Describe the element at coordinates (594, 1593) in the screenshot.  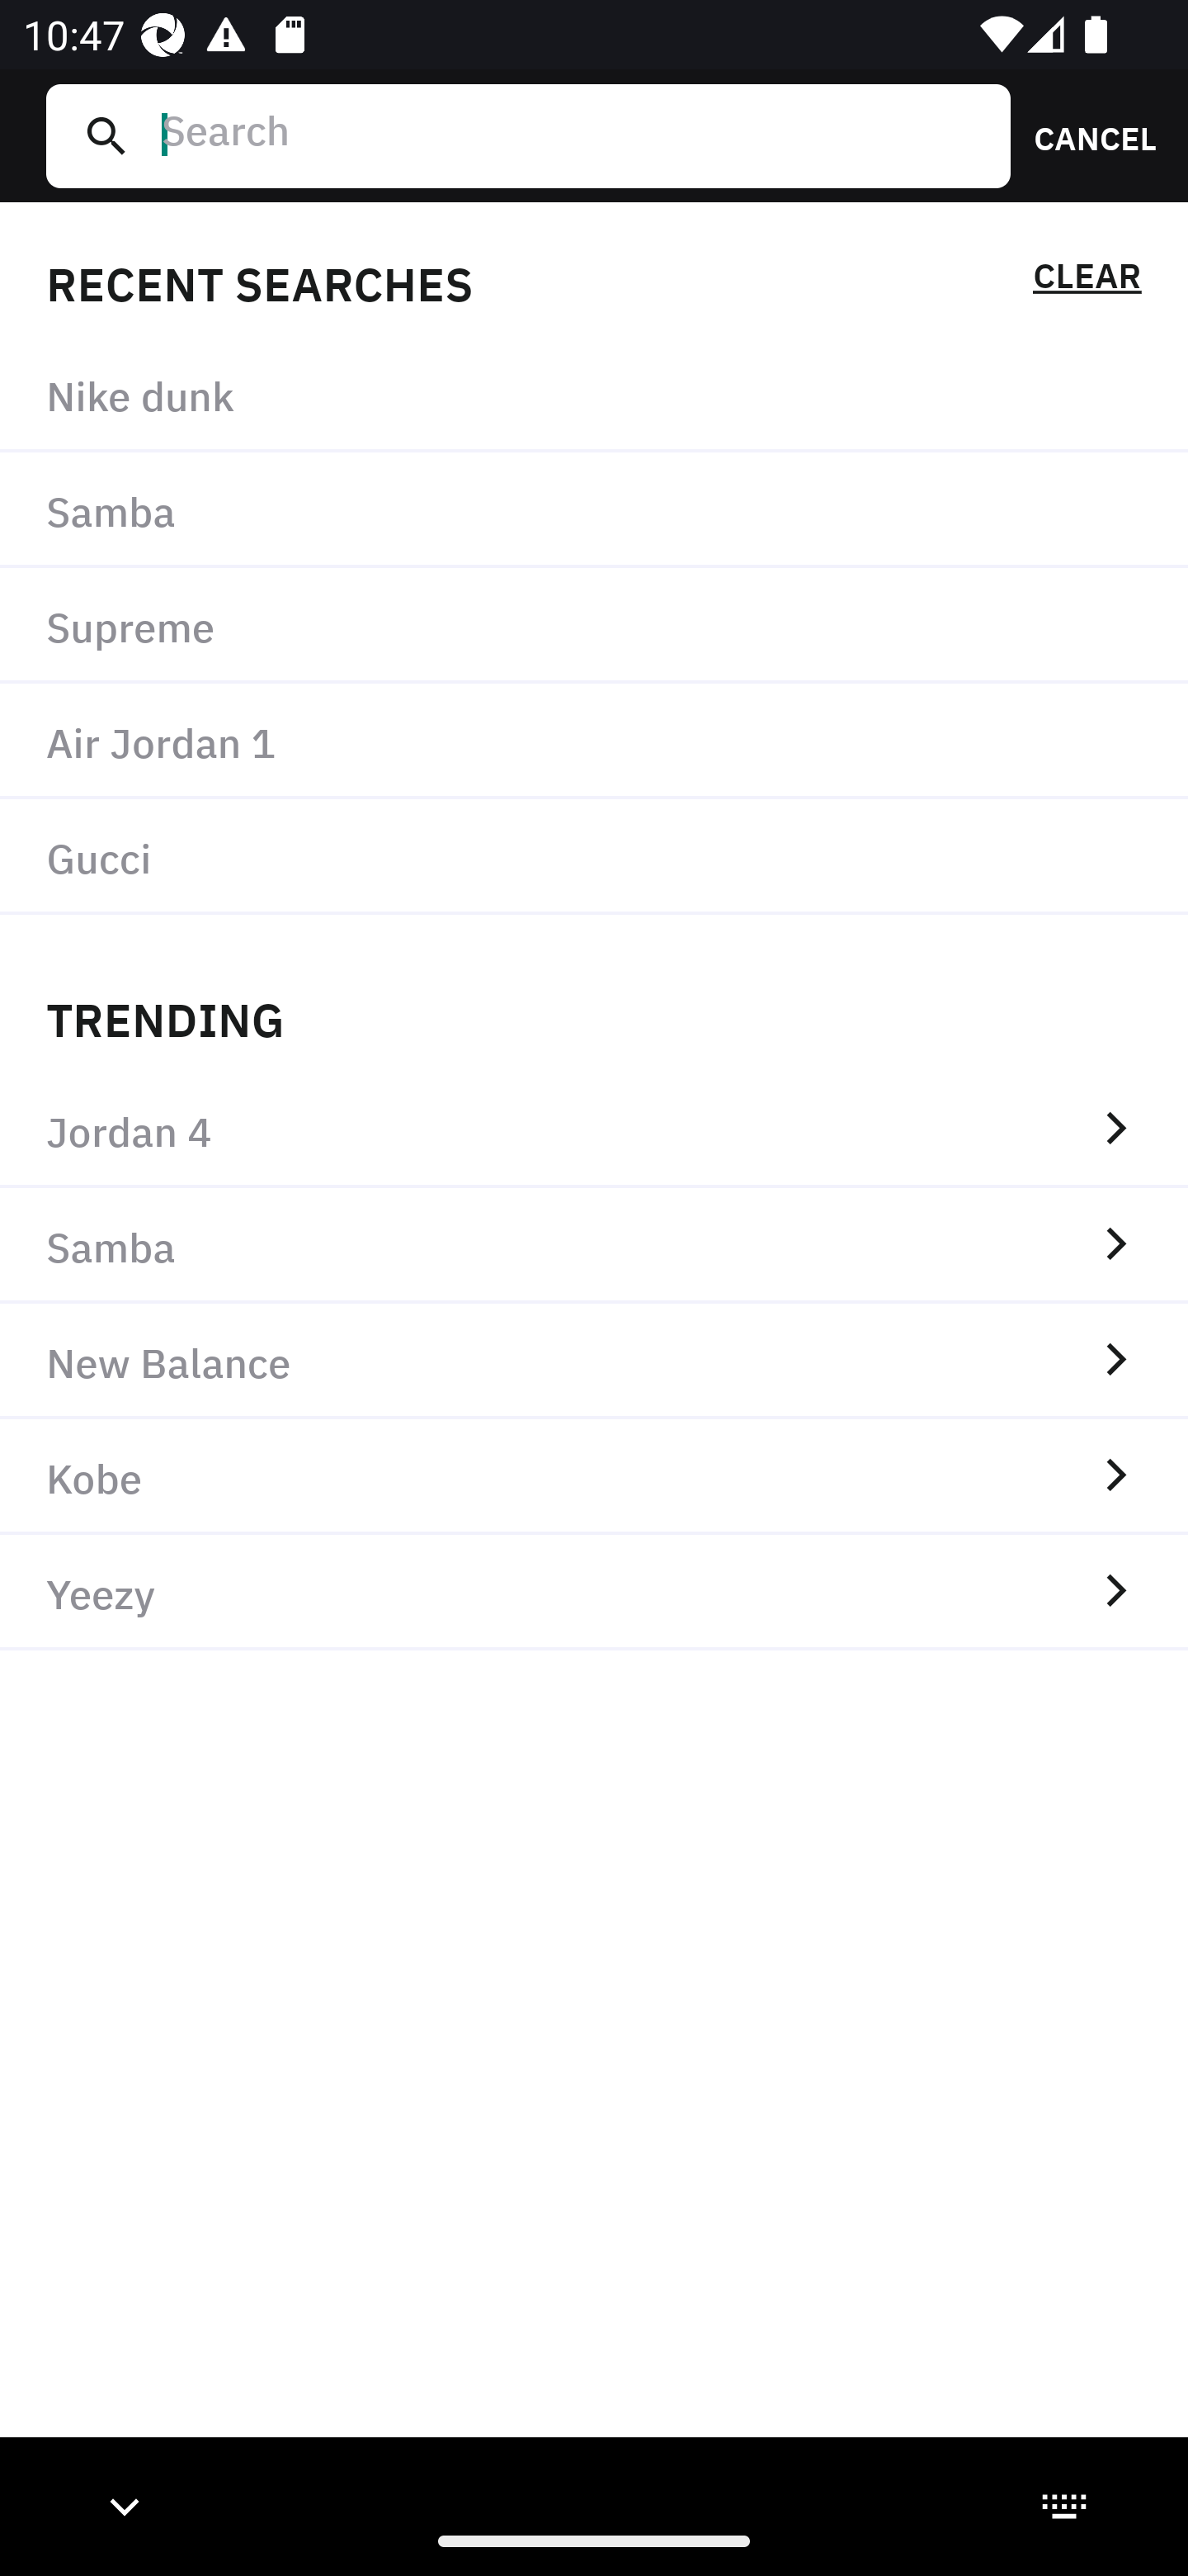
I see `Yeezy ` at that location.